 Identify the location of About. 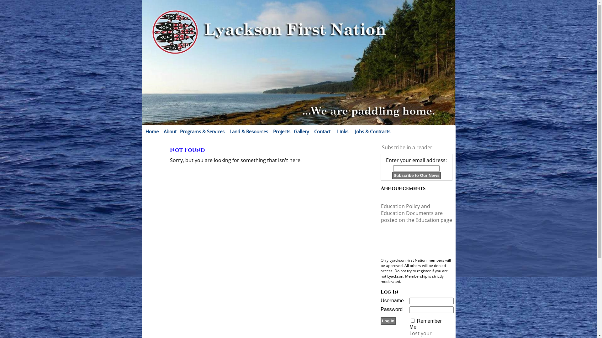
(170, 131).